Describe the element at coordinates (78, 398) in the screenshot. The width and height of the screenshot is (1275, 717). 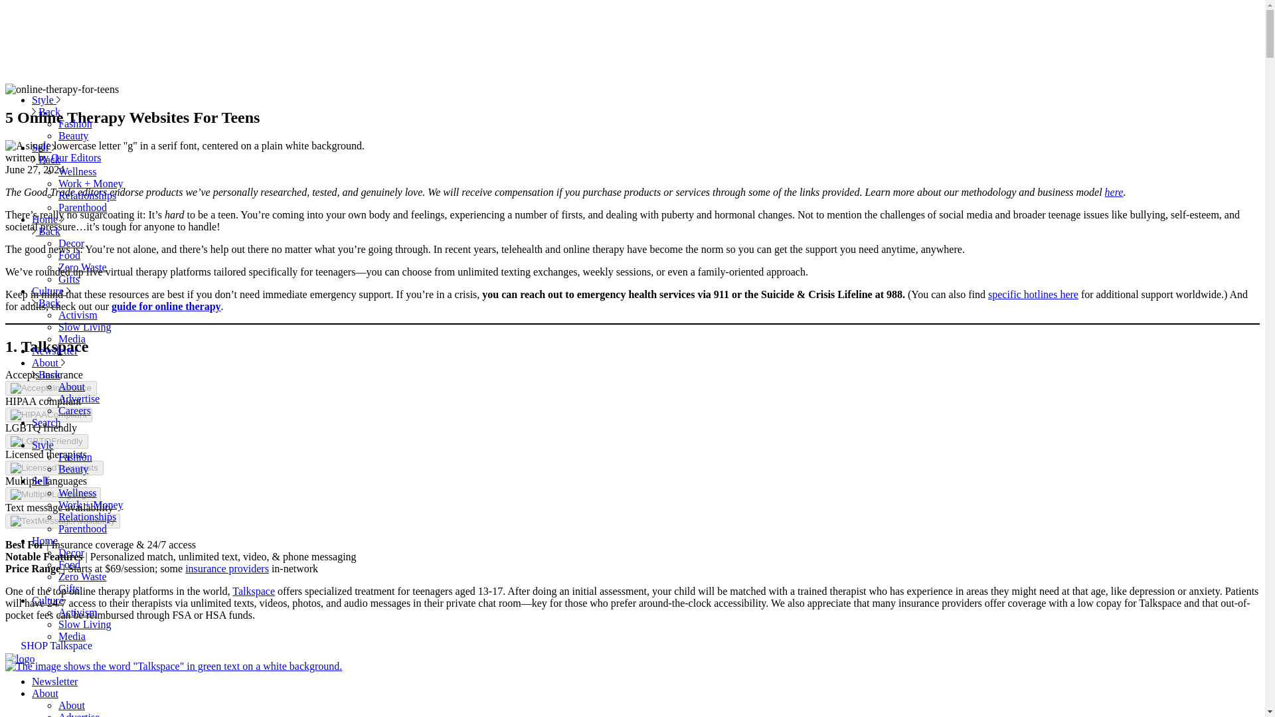
I see `Advertise` at that location.